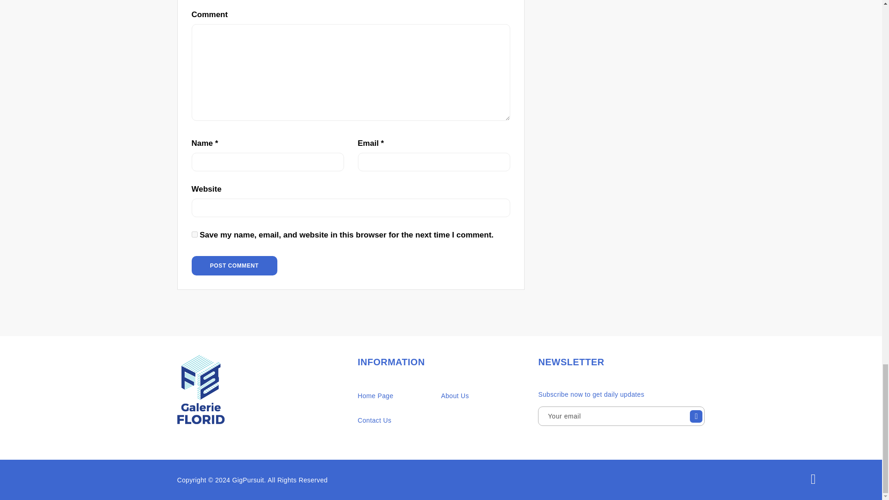  Describe the element at coordinates (813, 480) in the screenshot. I see `Back To Top` at that location.